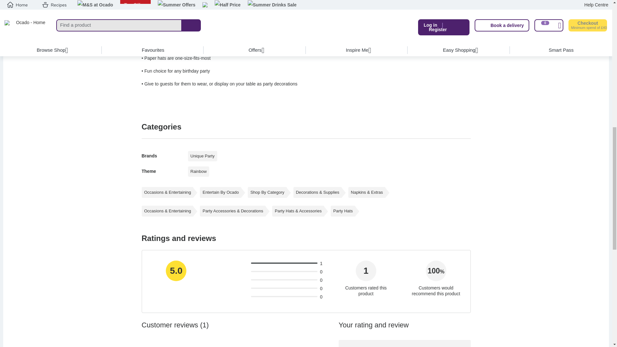  Describe the element at coordinates (244, 297) in the screenshot. I see `1 star reviews` at that location.